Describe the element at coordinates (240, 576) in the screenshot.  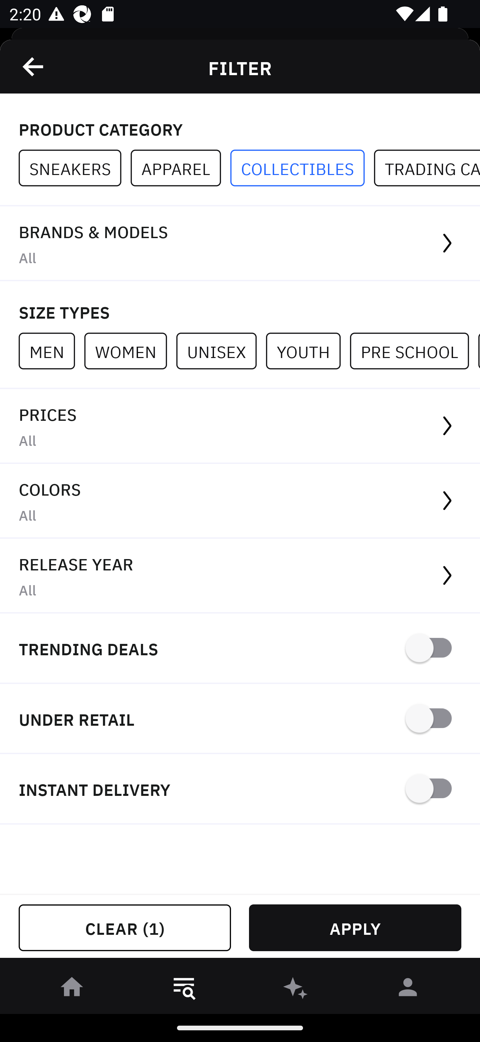
I see `RELEASE YEAR All` at that location.